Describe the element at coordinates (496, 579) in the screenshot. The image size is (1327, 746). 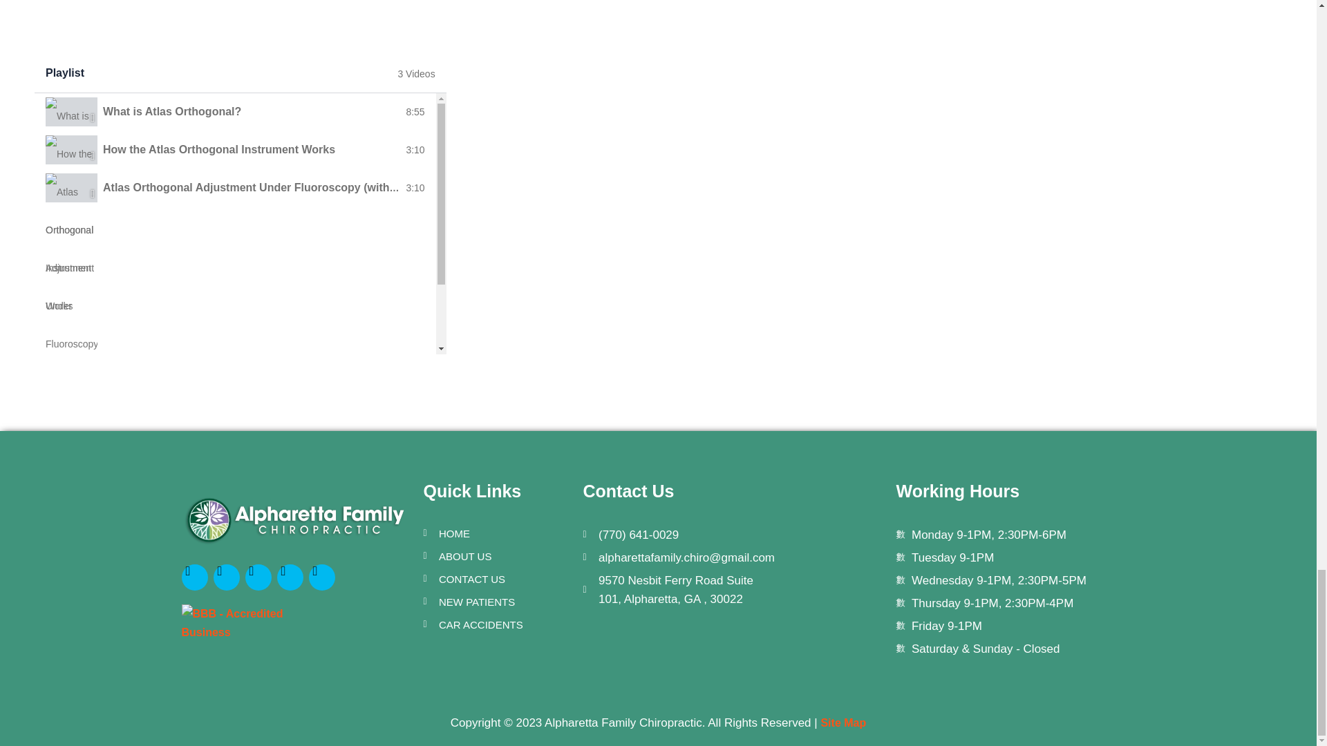
I see `CONTACT US` at that location.